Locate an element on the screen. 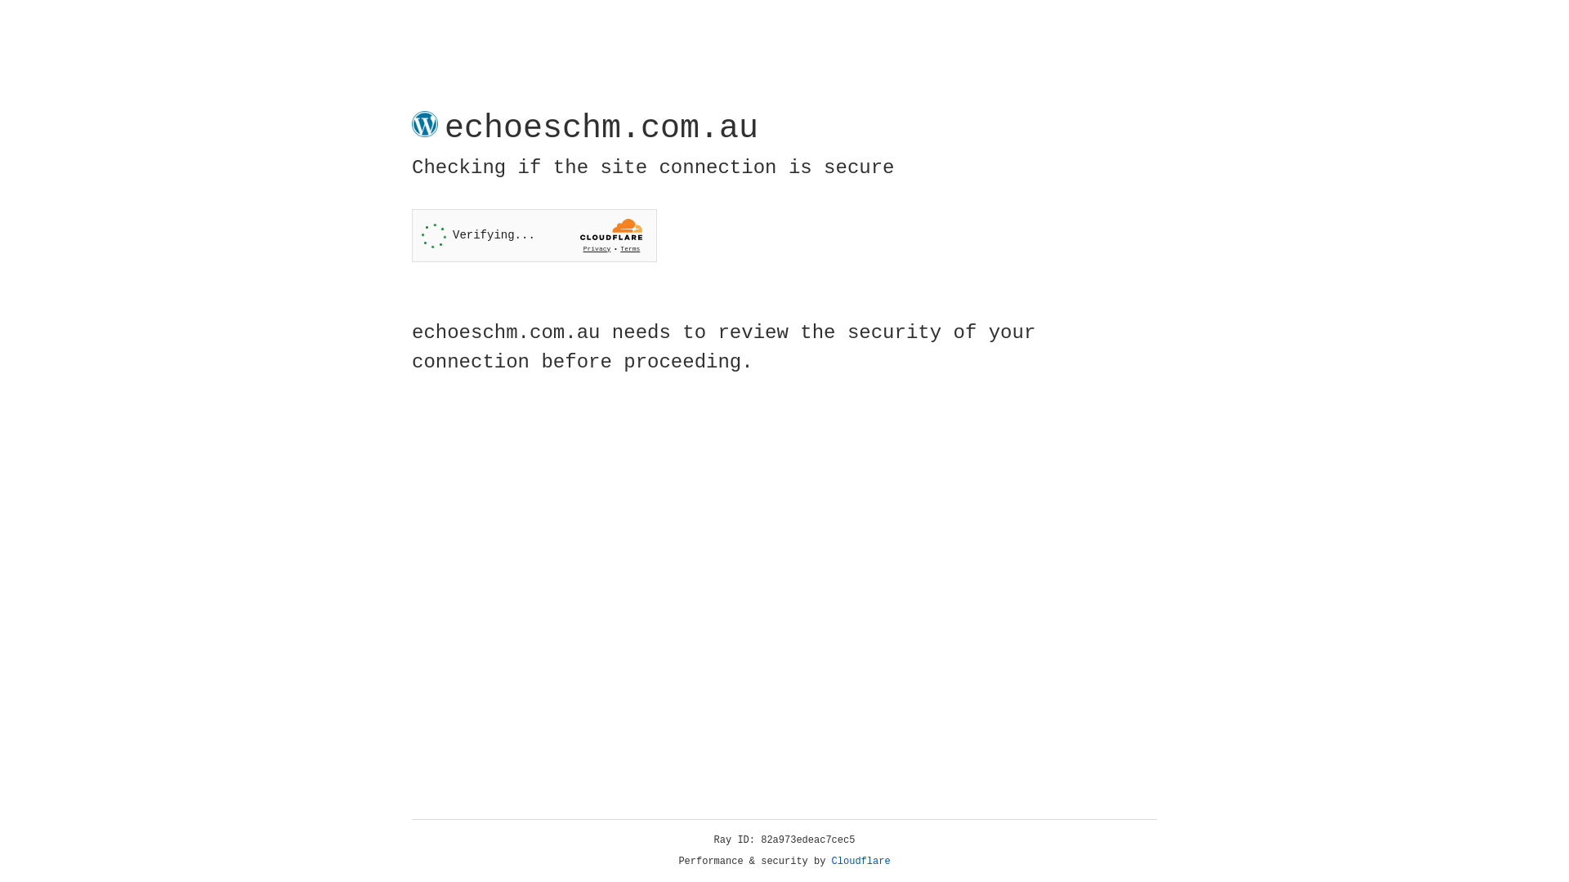 Image resolution: width=1569 pixels, height=882 pixels. Cloudflare is located at coordinates (861, 862).